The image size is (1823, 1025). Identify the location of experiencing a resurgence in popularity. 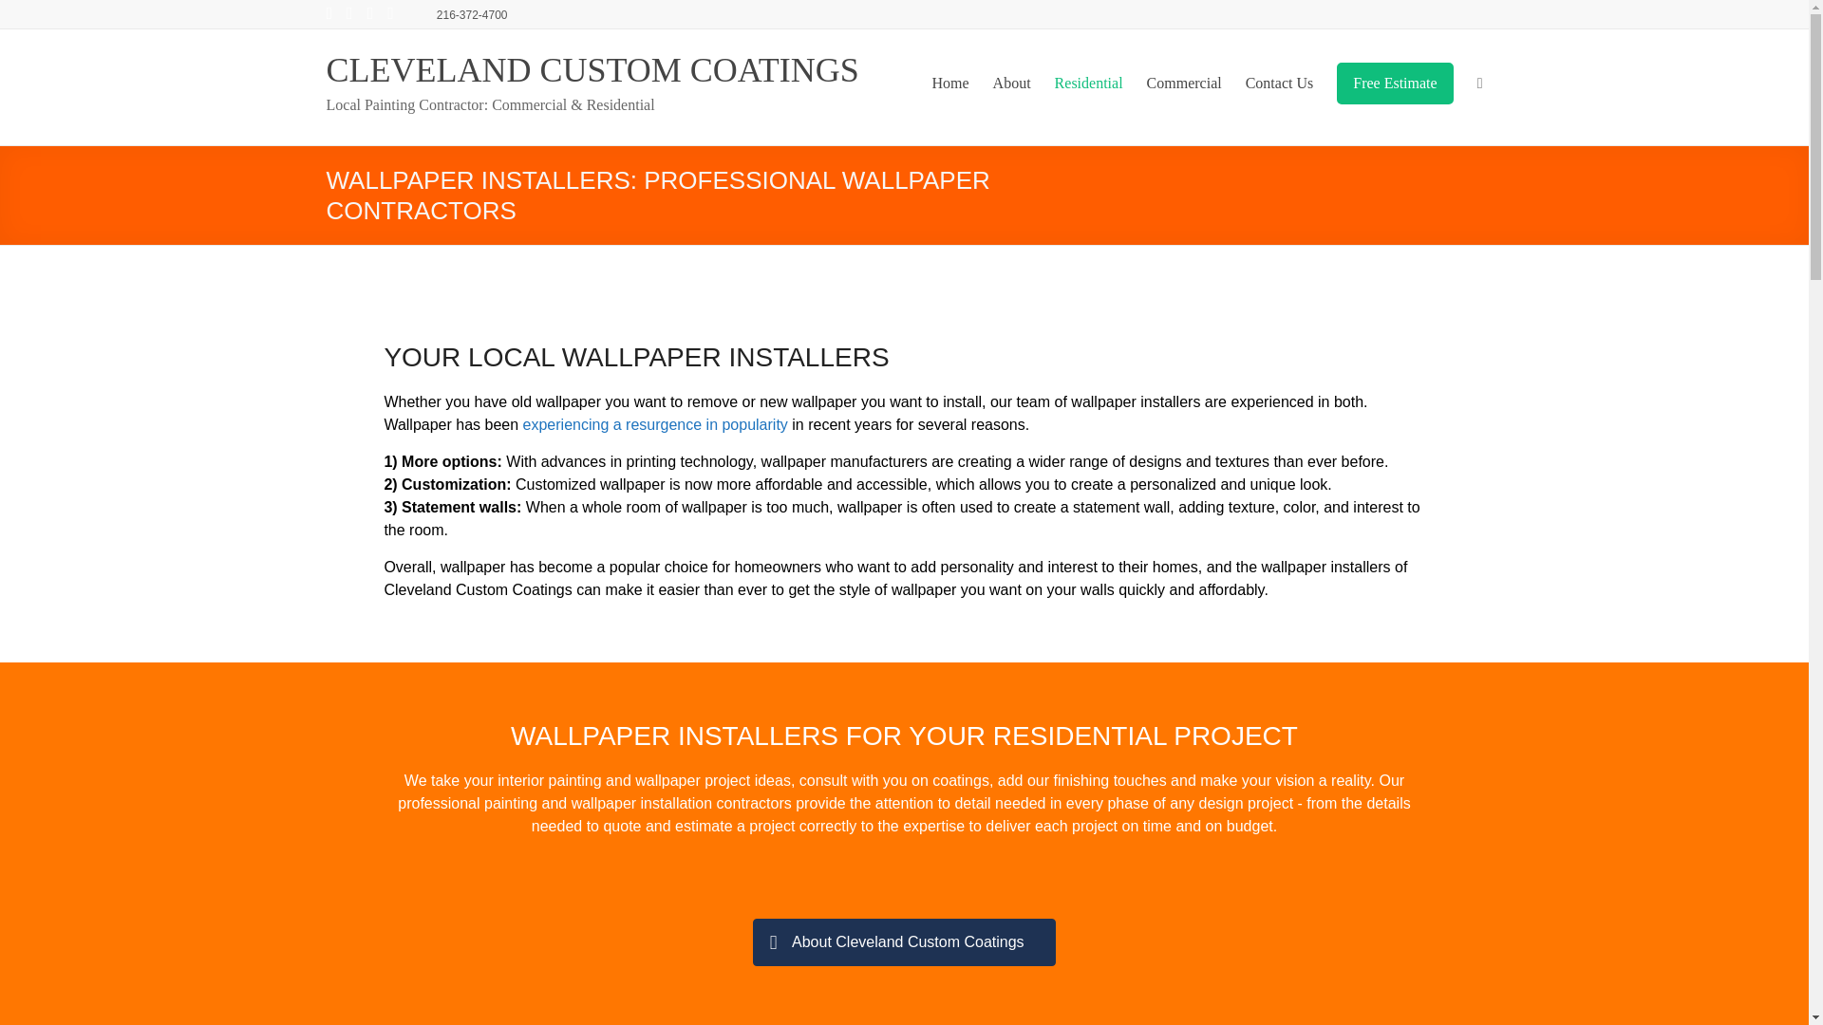
(655, 423).